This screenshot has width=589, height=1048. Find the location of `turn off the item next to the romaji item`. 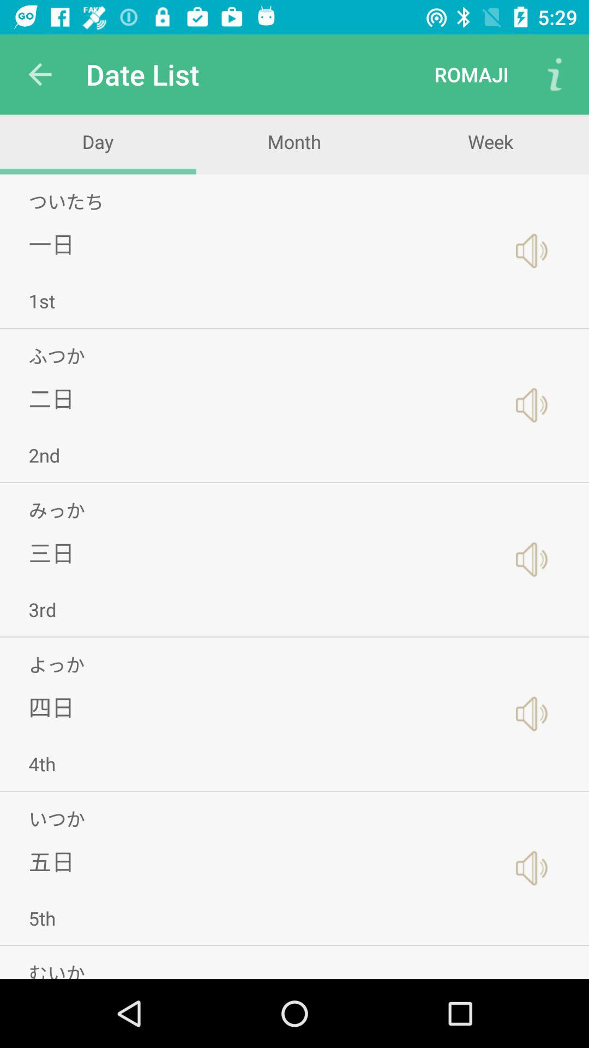

turn off the item next to the romaji item is located at coordinates (554, 74).